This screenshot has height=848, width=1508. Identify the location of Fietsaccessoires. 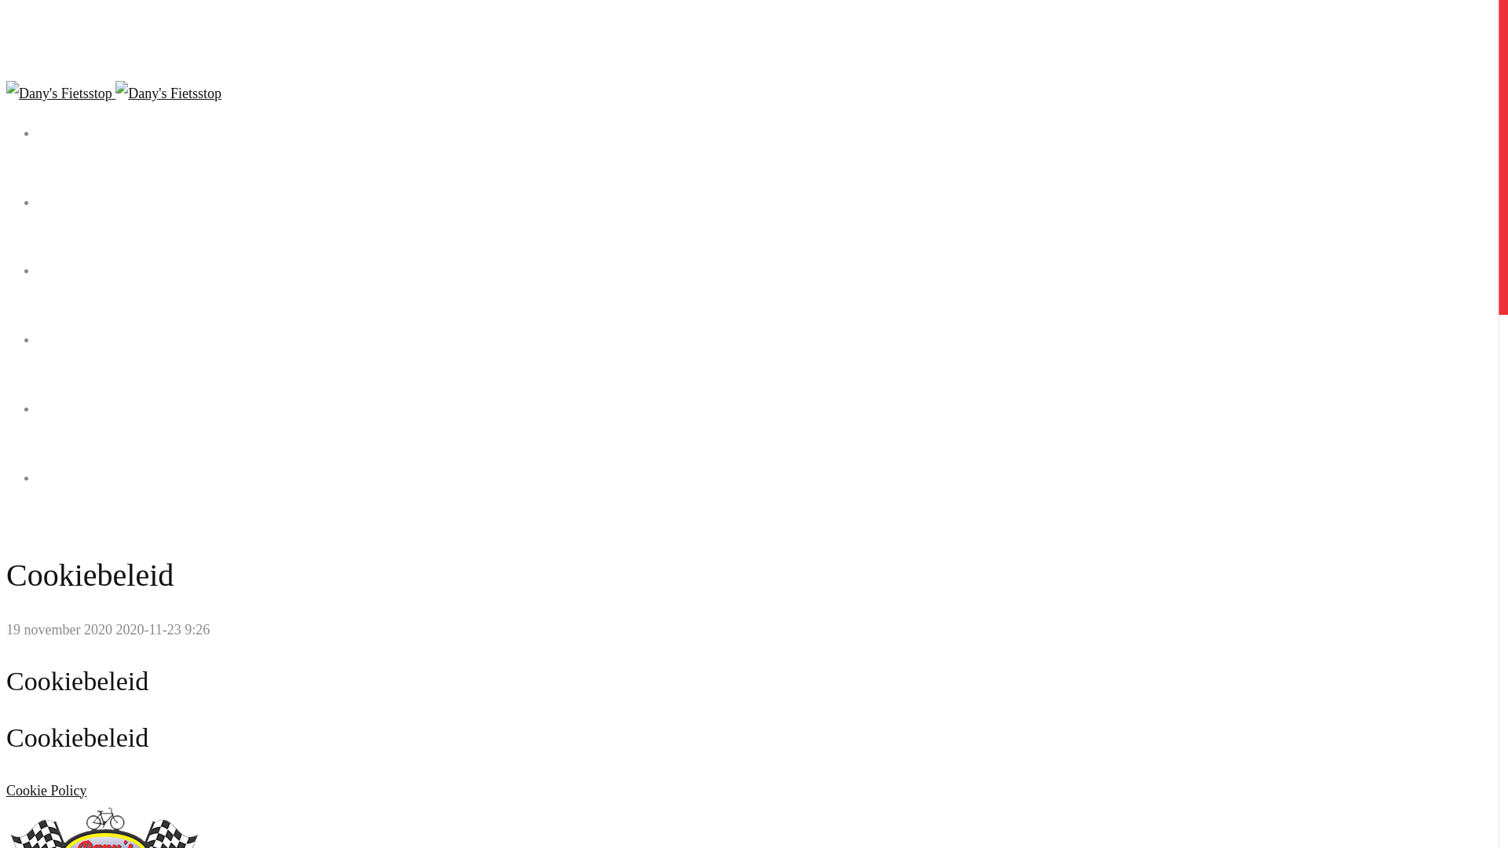
(765, 361).